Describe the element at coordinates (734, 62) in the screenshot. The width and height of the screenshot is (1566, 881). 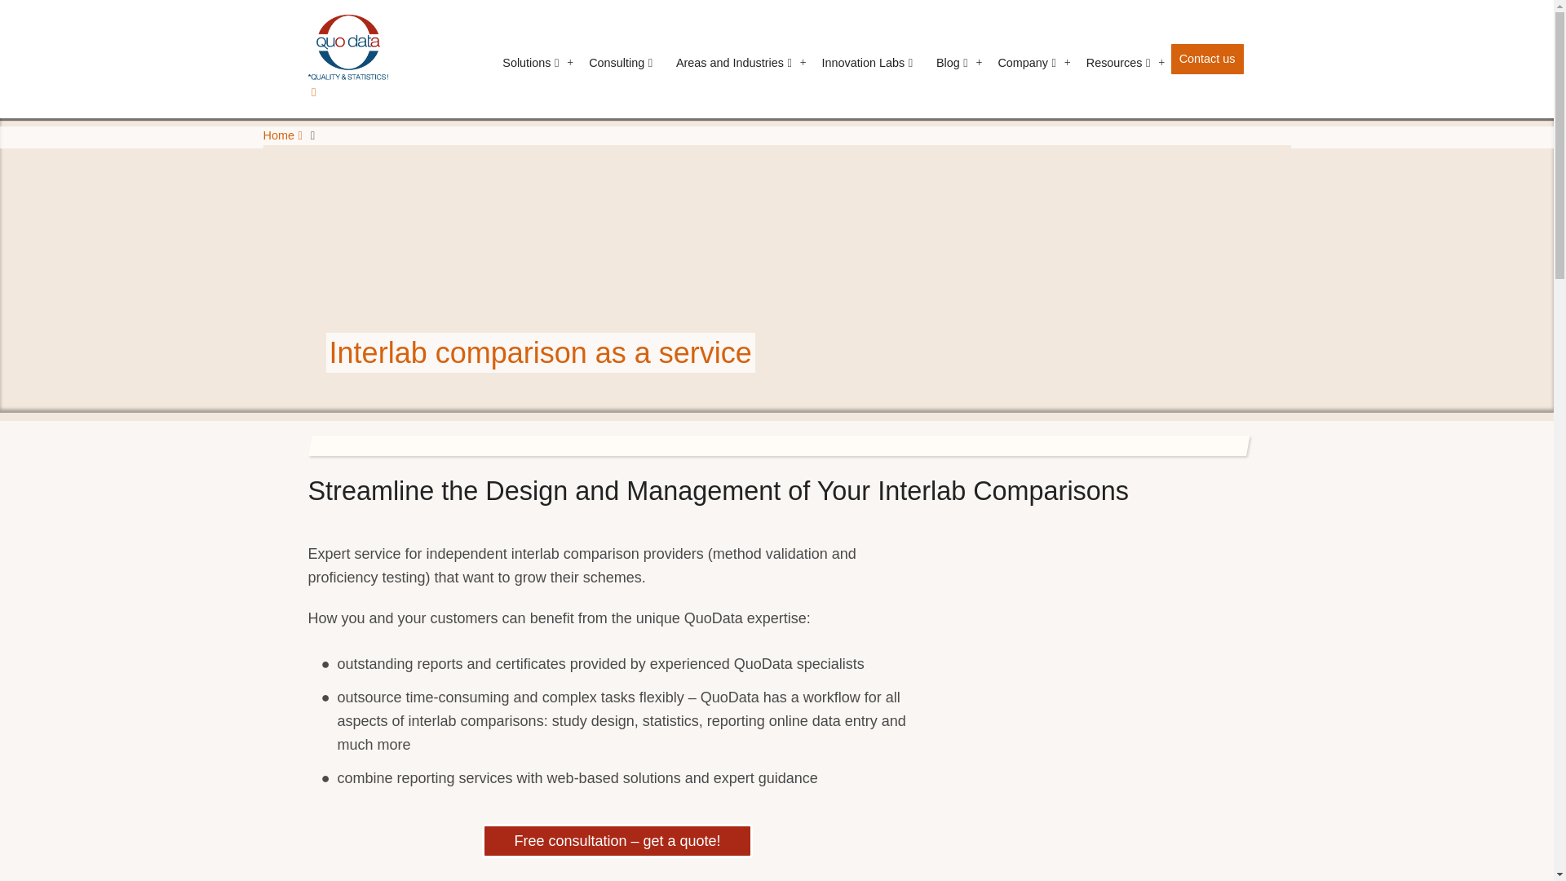
I see `Areas and Industries` at that location.